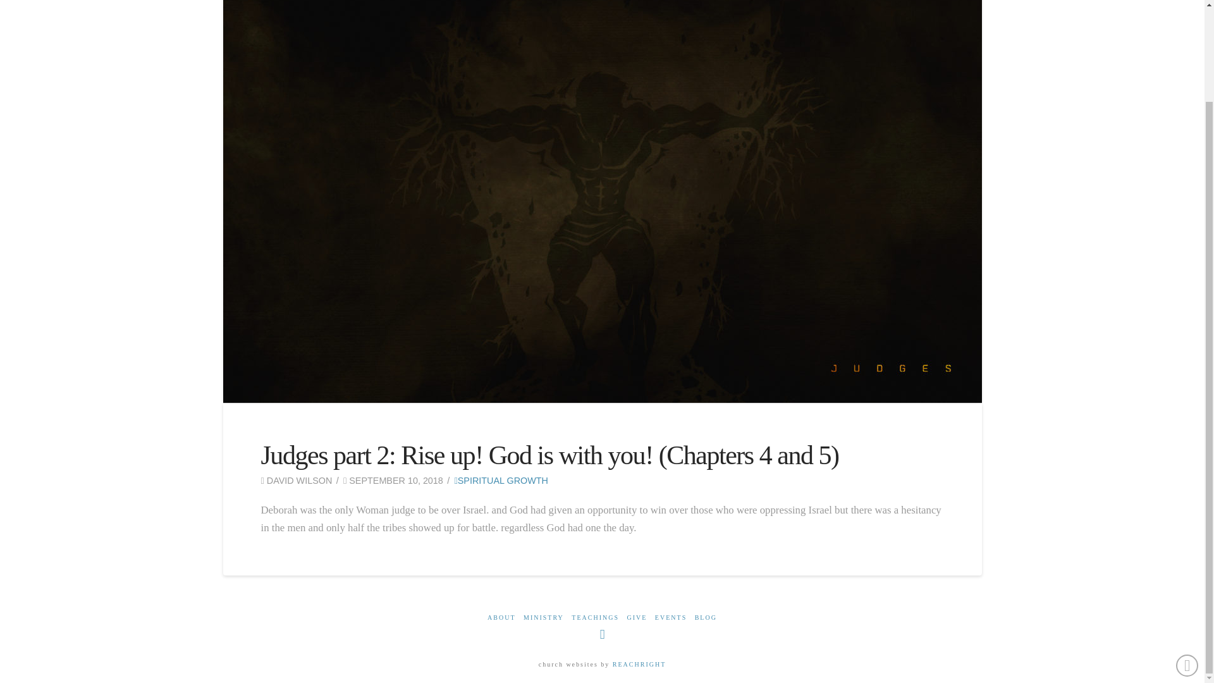 The image size is (1214, 683). Describe the element at coordinates (596, 617) in the screenshot. I see `TEACHINGS` at that location.